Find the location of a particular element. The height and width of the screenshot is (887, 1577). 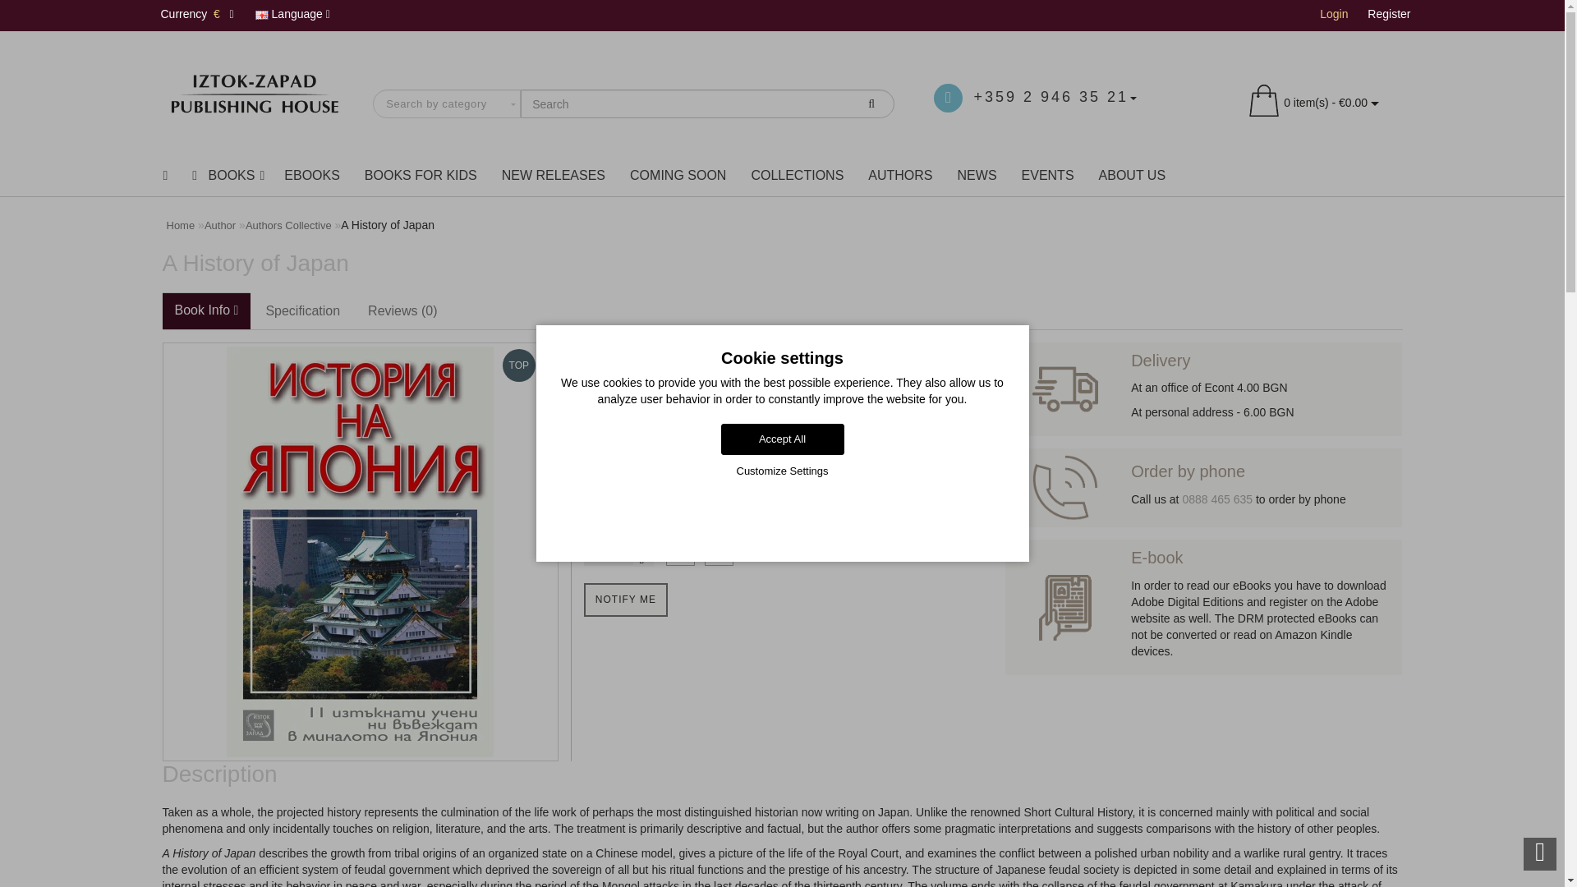

Language is located at coordinates (292, 15).